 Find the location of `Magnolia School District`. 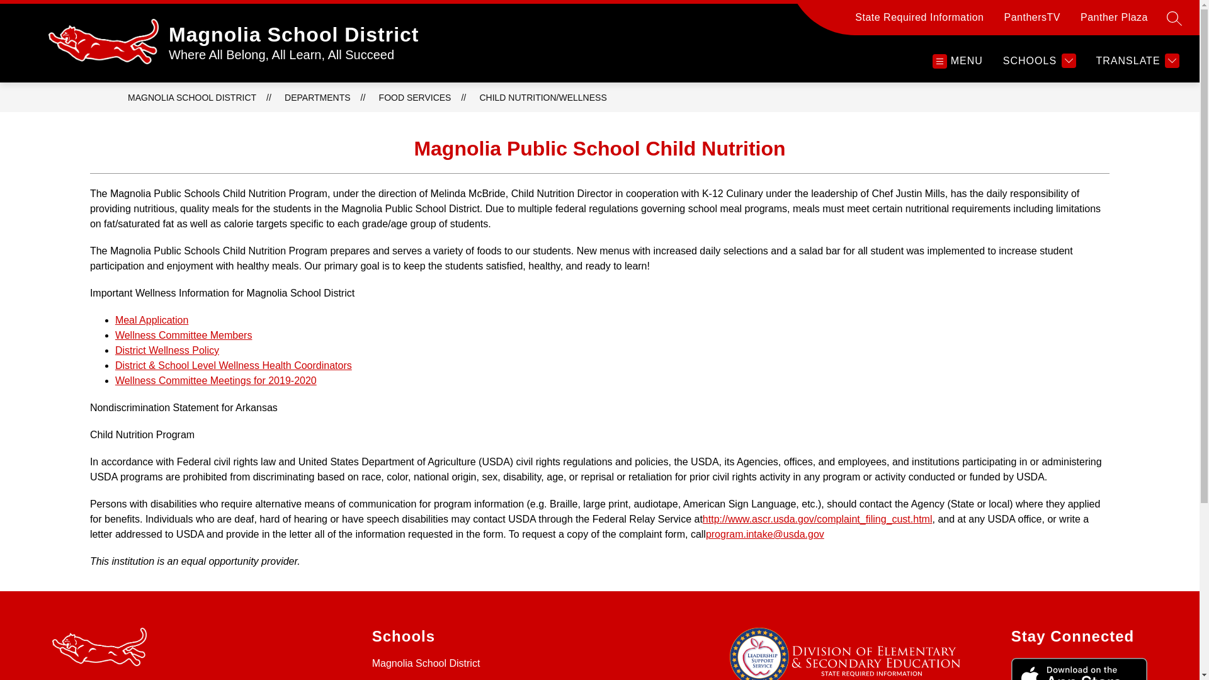

Magnolia School District is located at coordinates (426, 664).